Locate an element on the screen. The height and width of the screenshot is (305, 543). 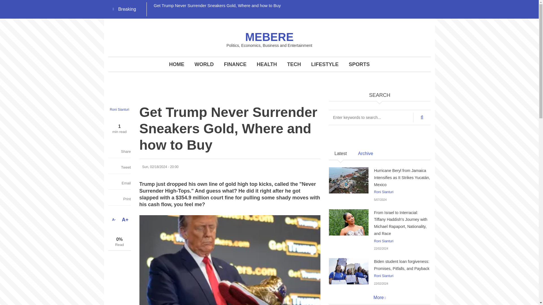
Tweet is located at coordinates (124, 167).